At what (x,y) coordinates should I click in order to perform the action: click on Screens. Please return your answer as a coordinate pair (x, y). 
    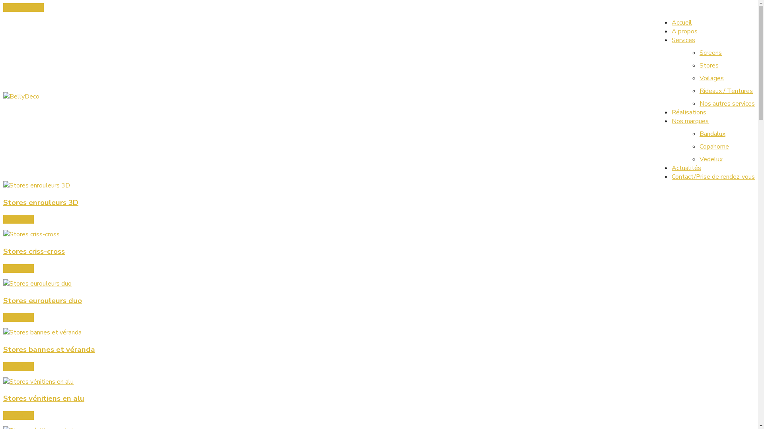
    Looking at the image, I should click on (711, 53).